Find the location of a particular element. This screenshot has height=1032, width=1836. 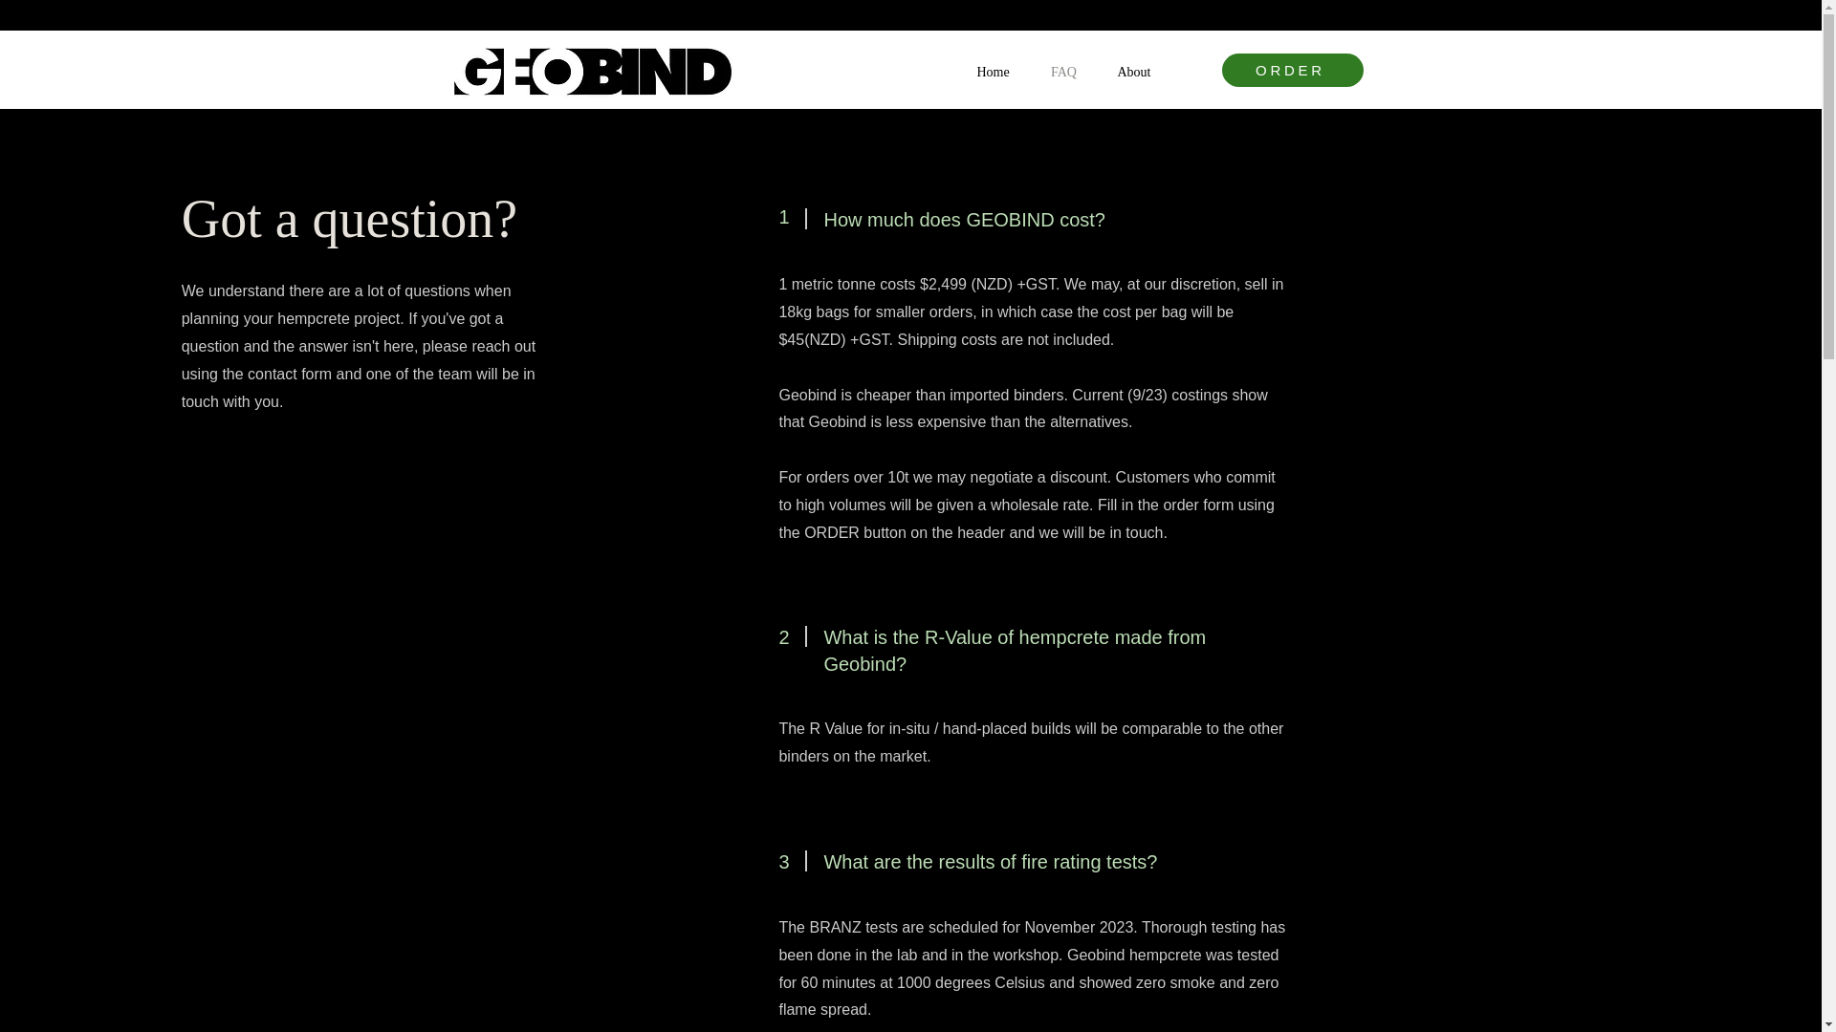

About is located at coordinates (1134, 73).